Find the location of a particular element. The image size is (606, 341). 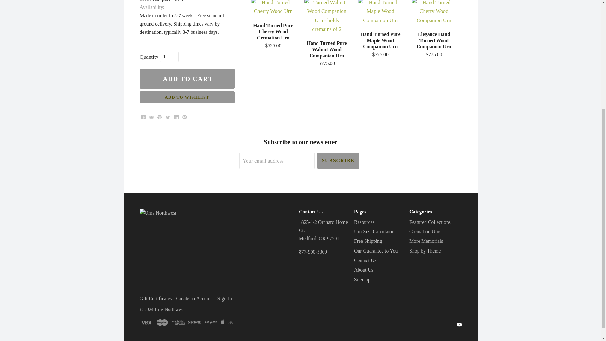

Apple Pay is located at coordinates (227, 322).